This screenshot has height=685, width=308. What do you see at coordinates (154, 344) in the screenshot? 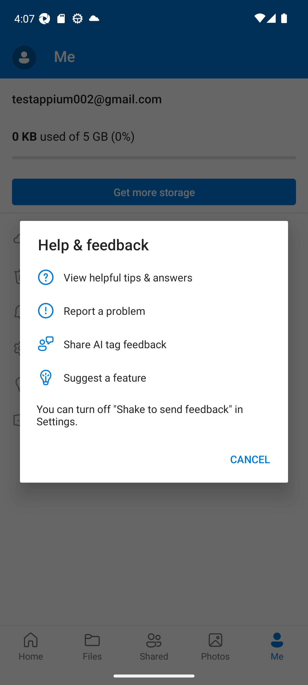
I see `Share AI tag feedback` at bounding box center [154, 344].